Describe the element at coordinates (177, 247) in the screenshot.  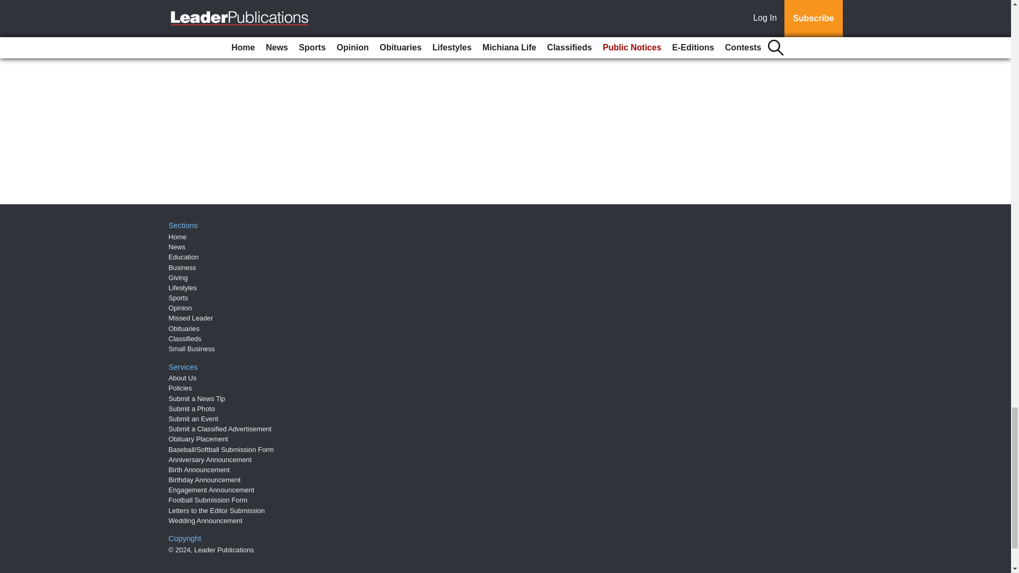
I see `News` at that location.